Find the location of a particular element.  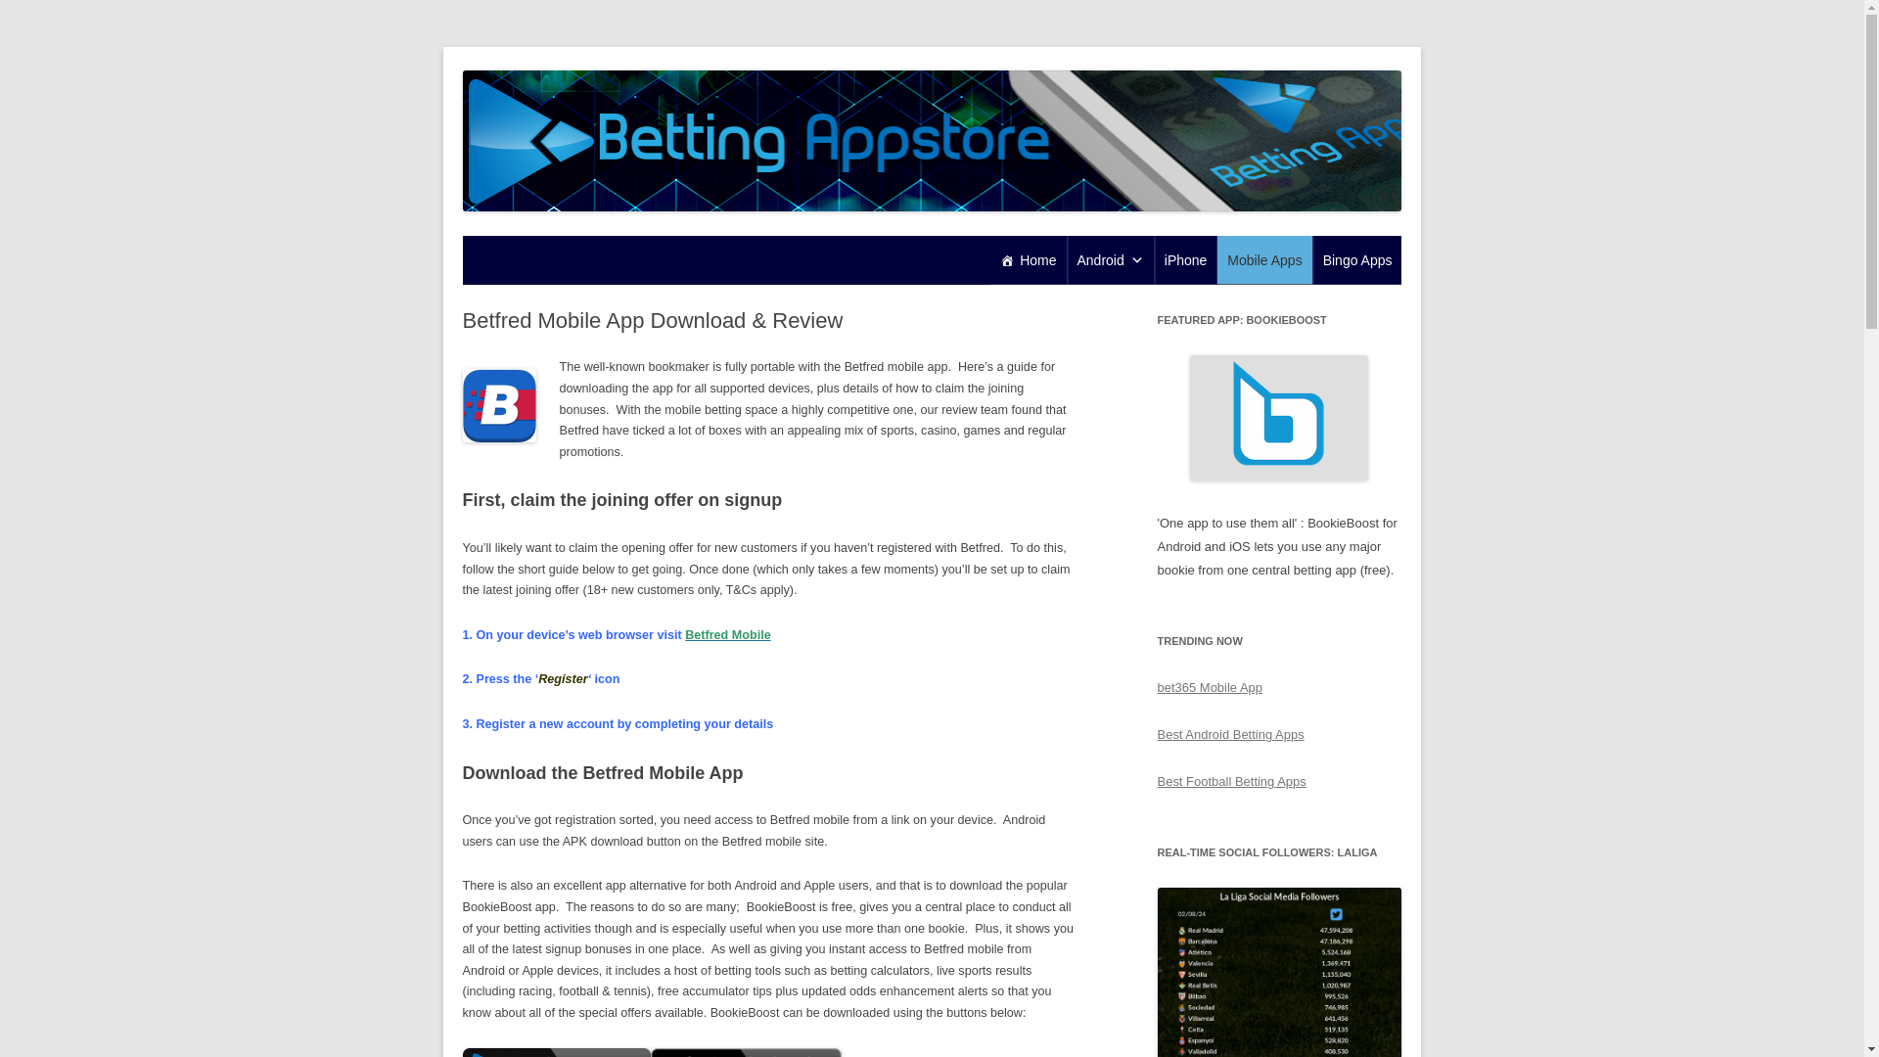

Bingo Apps is located at coordinates (1357, 259).